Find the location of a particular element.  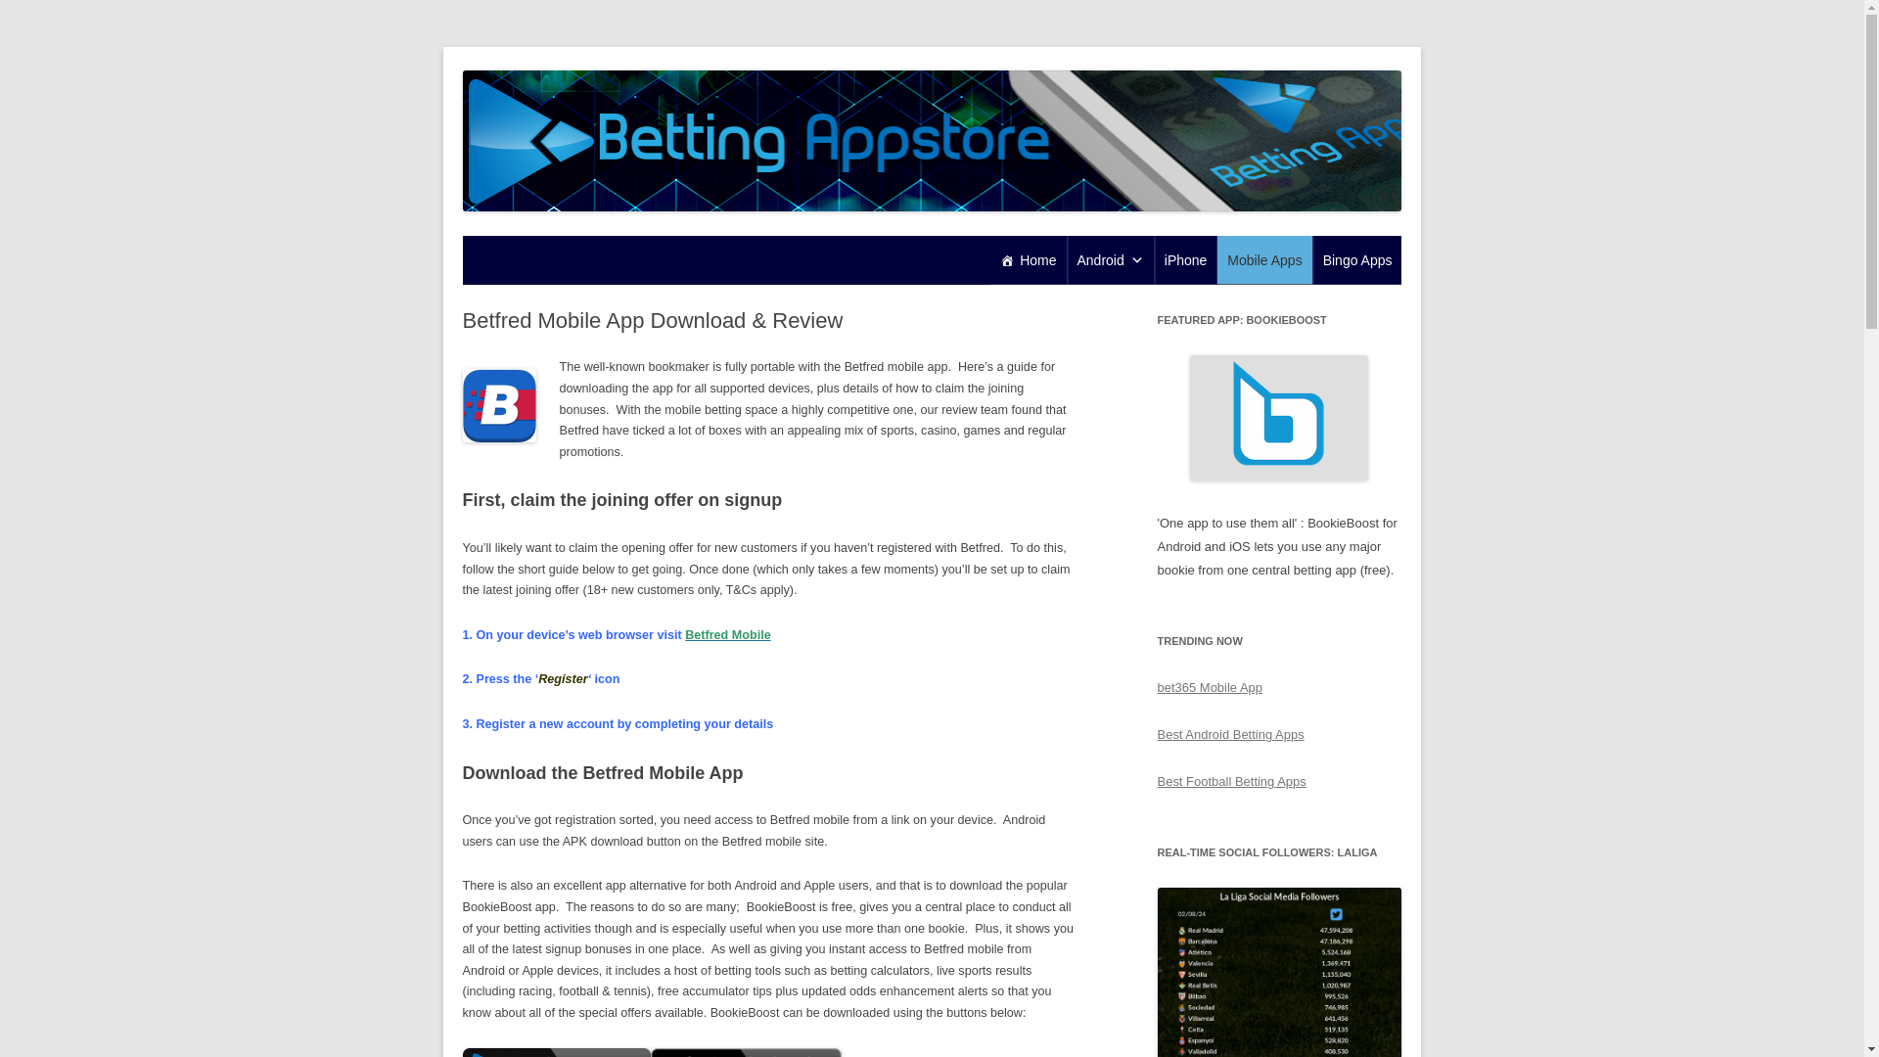

Bingo Apps is located at coordinates (1357, 259).